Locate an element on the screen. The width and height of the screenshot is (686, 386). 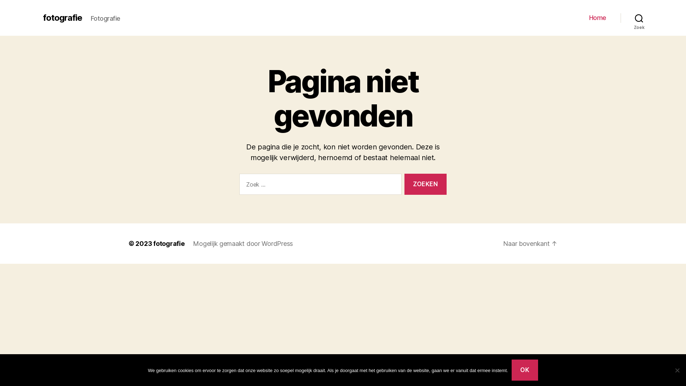
fotografie is located at coordinates (169, 244).